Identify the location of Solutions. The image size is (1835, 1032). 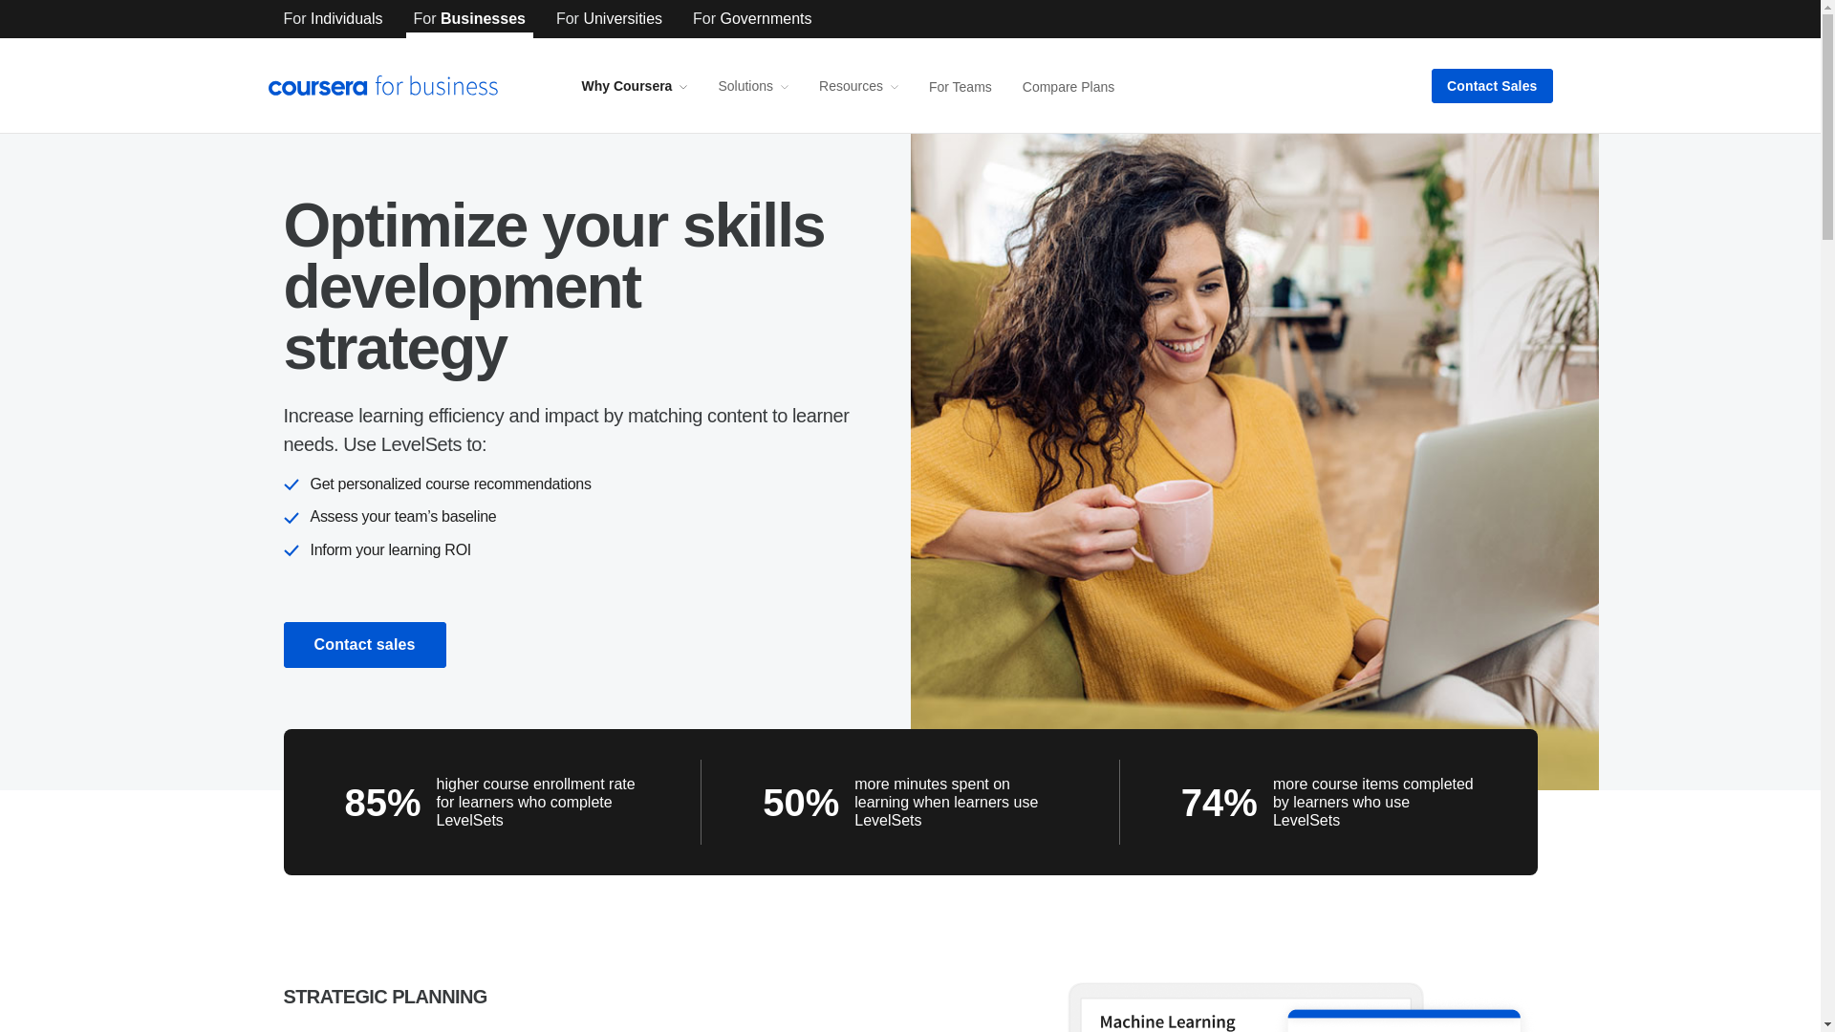
(753, 86).